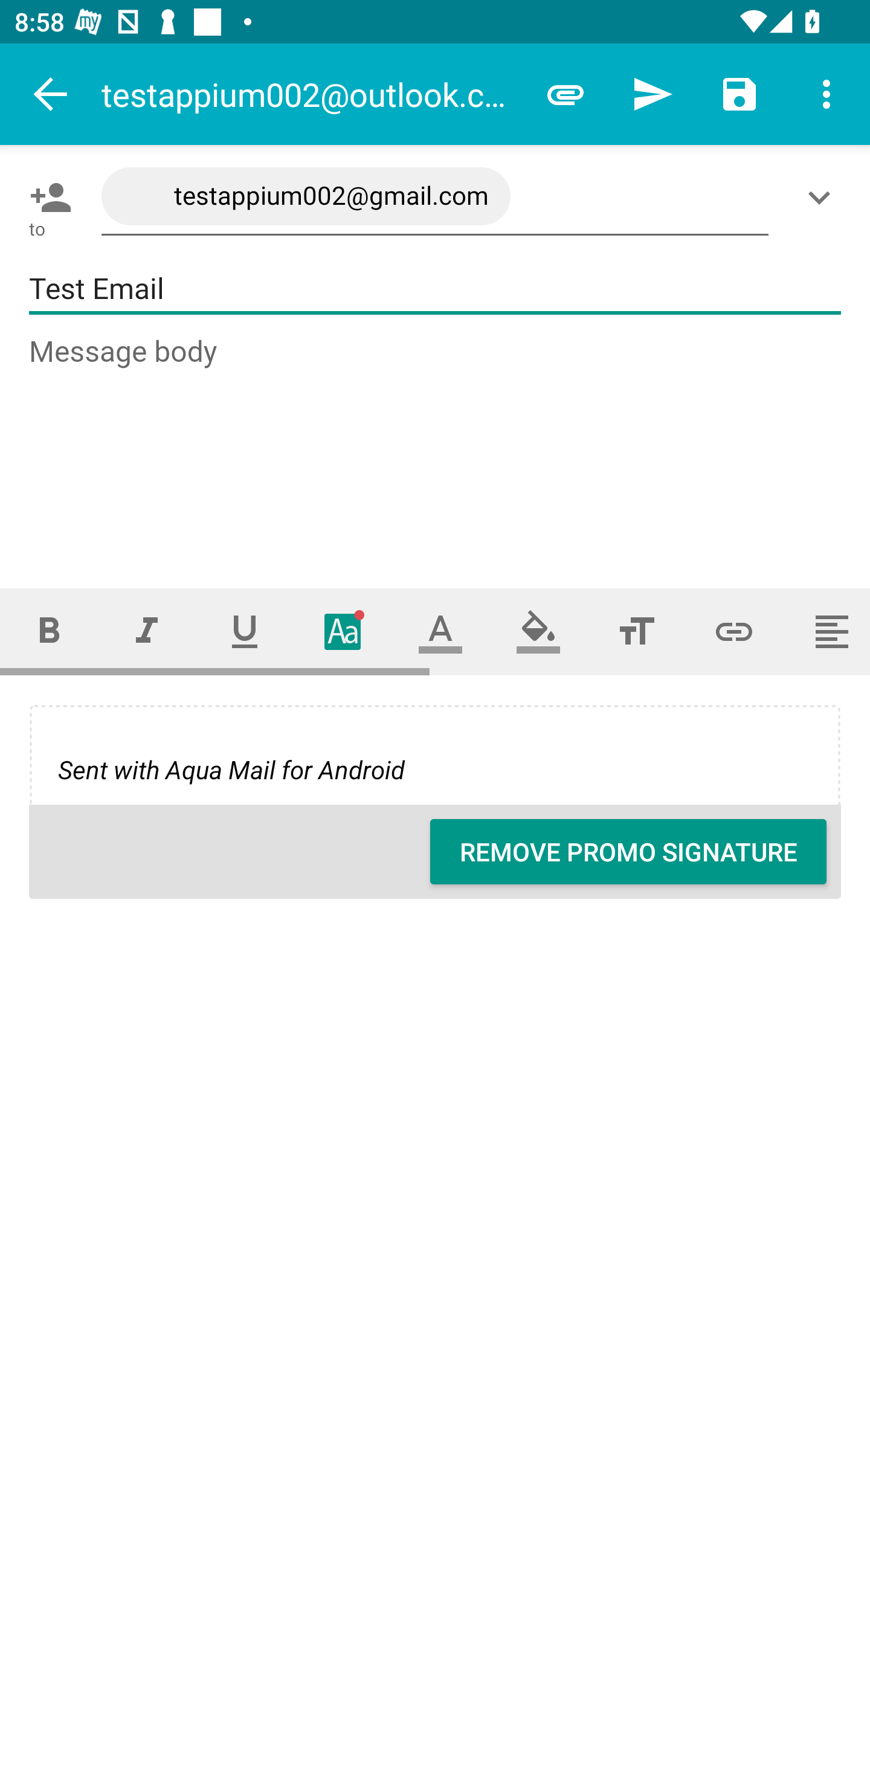 The height and width of the screenshot is (1788, 870). What do you see at coordinates (440, 632) in the screenshot?
I see `Text color` at bounding box center [440, 632].